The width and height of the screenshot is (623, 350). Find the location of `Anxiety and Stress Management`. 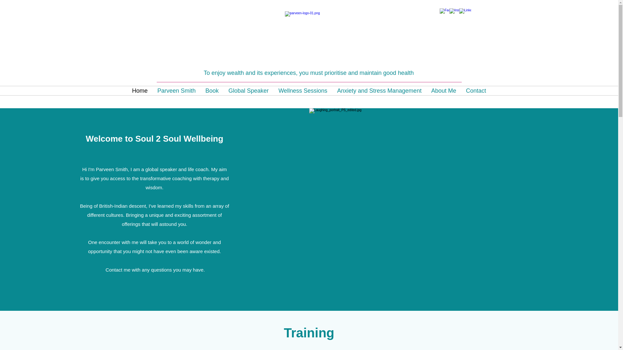

Anxiety and Stress Management is located at coordinates (379, 90).